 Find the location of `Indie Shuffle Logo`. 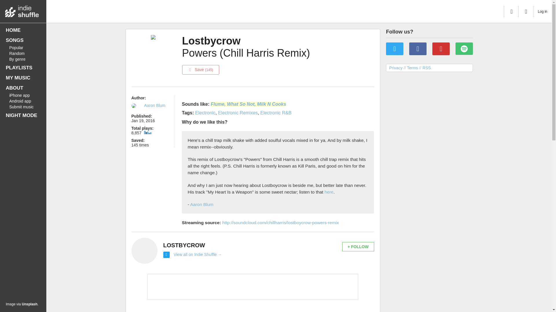

Indie Shuffle Logo is located at coordinates (23, 10).